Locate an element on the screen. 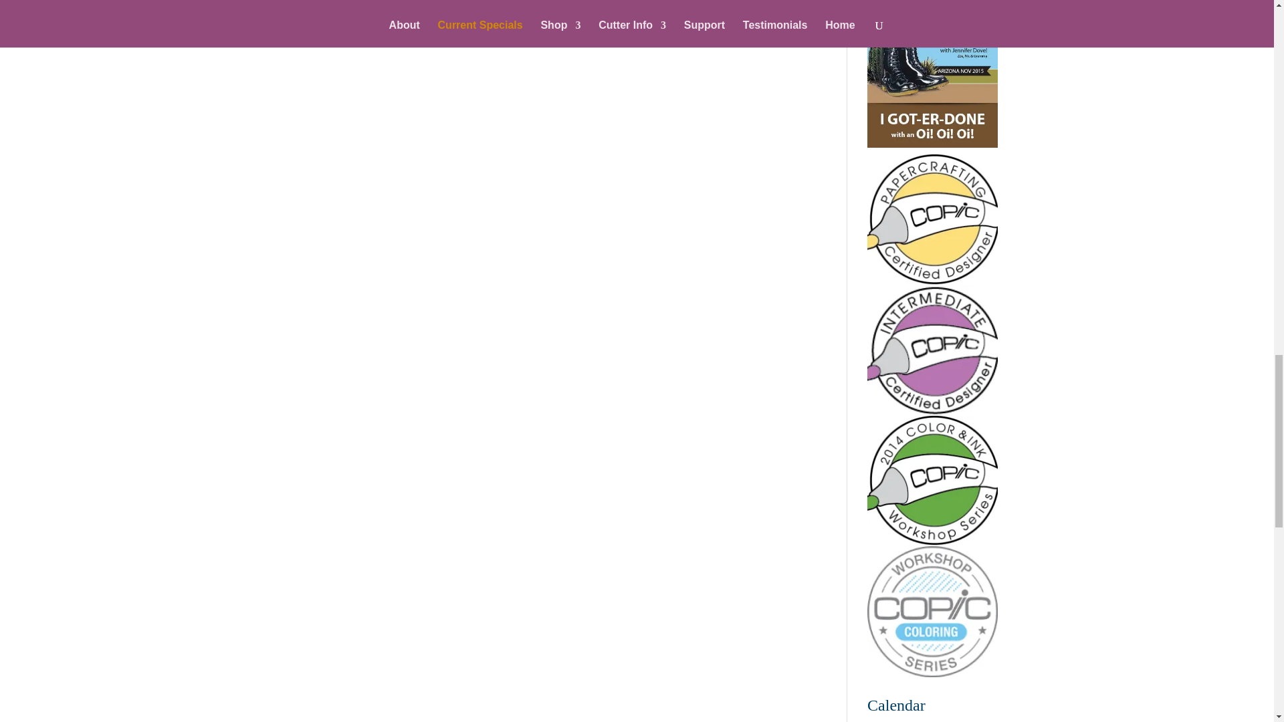  Copic Workshop Certification is located at coordinates (932, 481).